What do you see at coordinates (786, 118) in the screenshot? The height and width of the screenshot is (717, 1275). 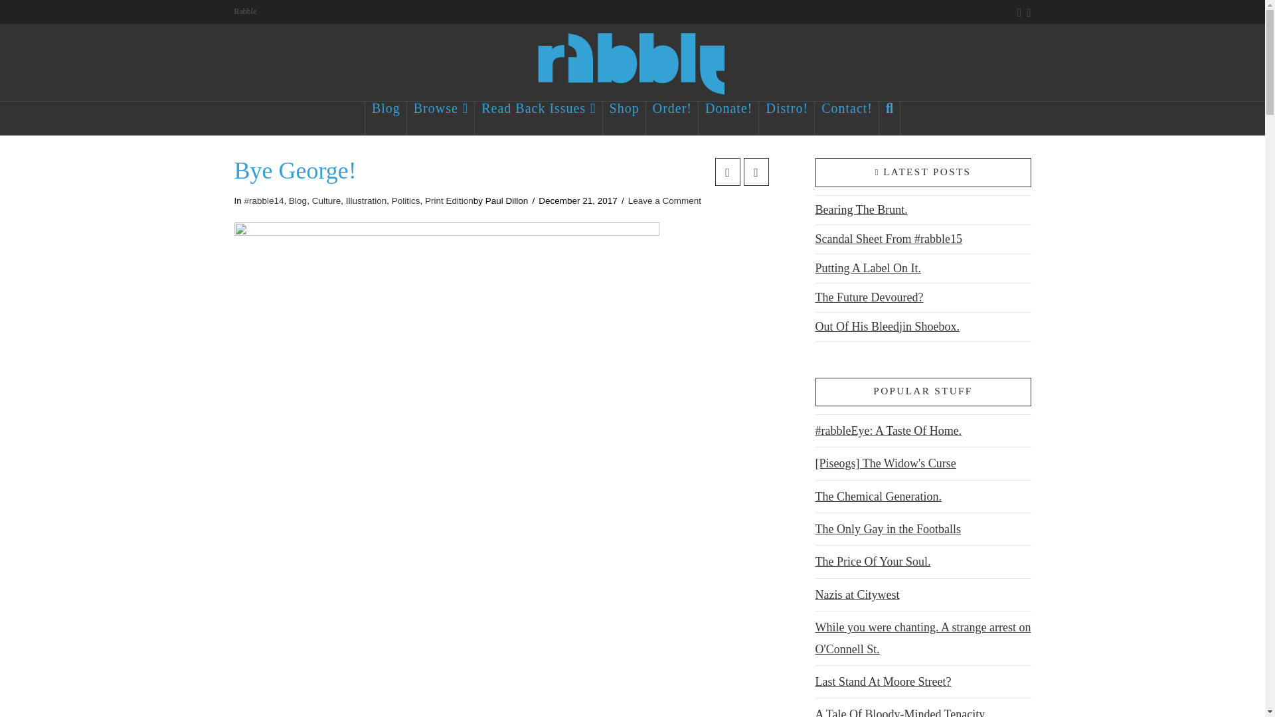 I see `Distro!` at bounding box center [786, 118].